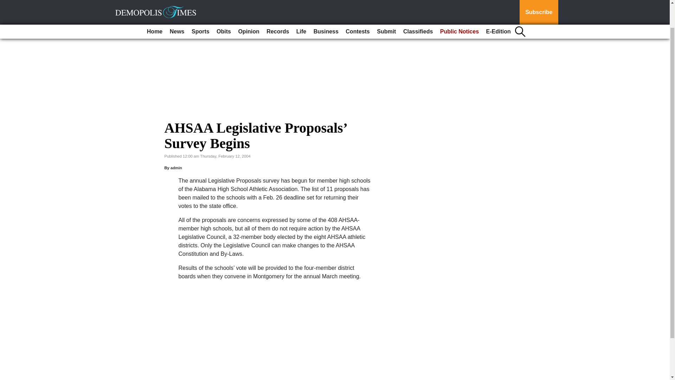 The image size is (675, 380). What do you see at coordinates (358, 6) in the screenshot?
I see `Contests` at bounding box center [358, 6].